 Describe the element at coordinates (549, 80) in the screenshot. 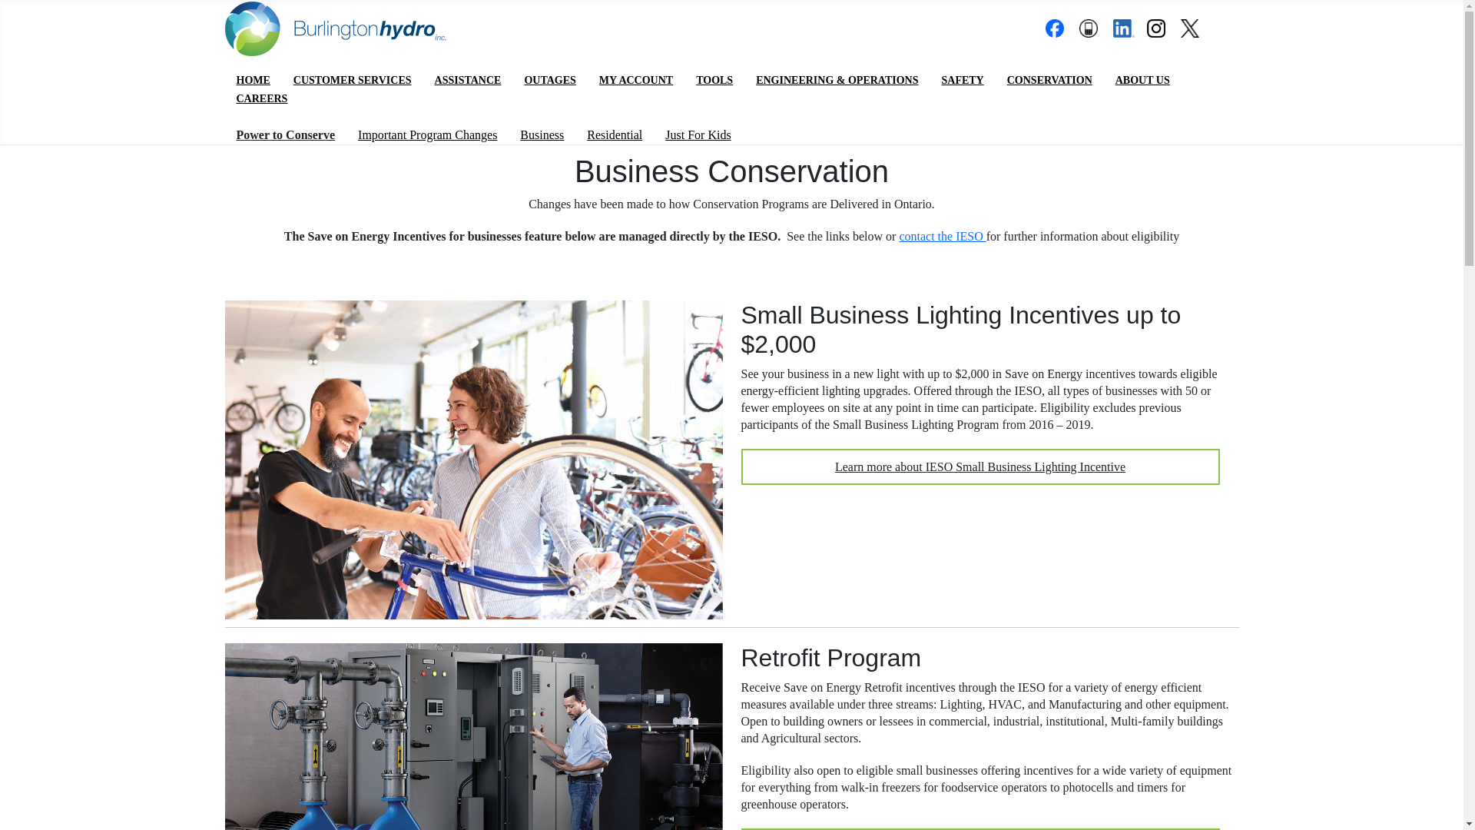

I see `OUTAGES` at that location.